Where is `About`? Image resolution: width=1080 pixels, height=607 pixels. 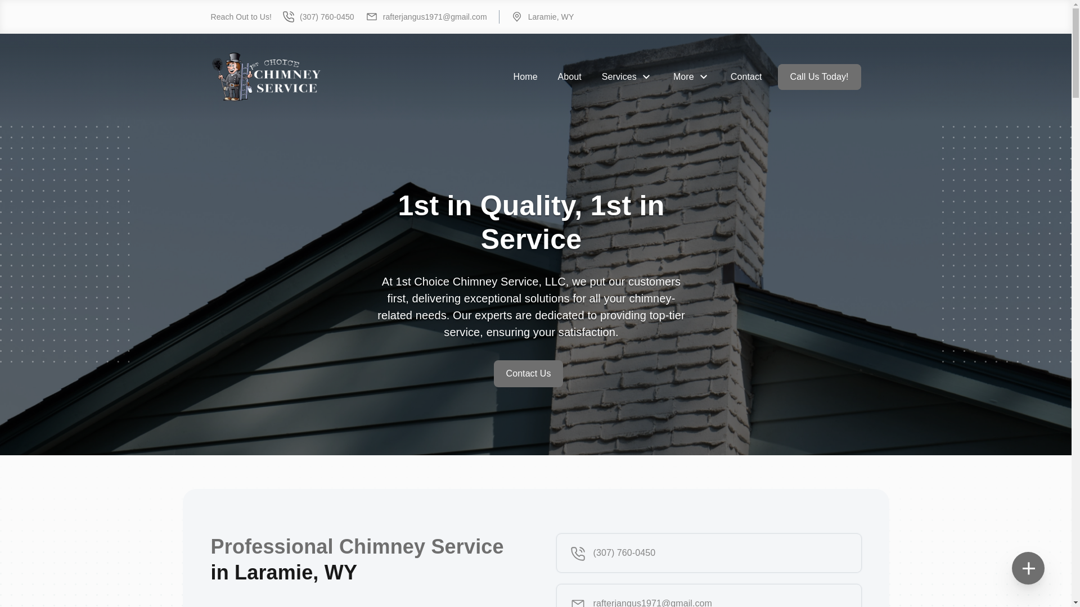
About is located at coordinates (570, 77).